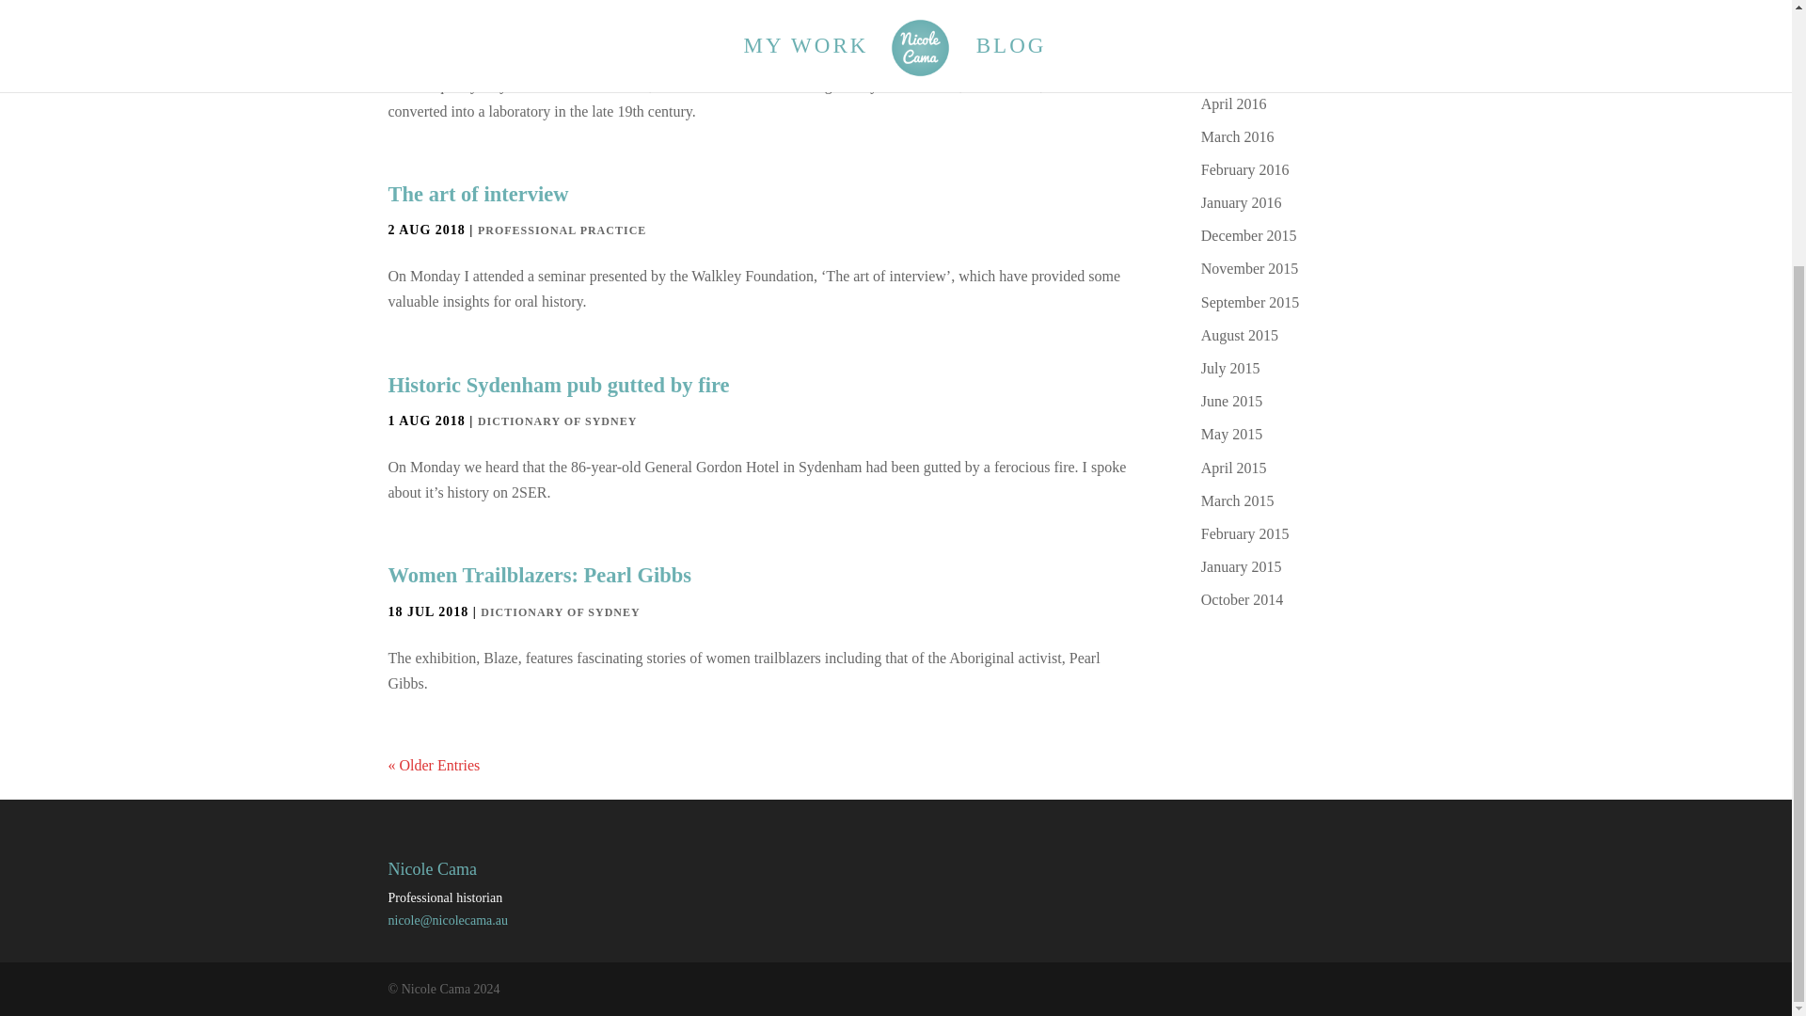 This screenshot has height=1016, width=1806. I want to click on February 2015, so click(1244, 533).